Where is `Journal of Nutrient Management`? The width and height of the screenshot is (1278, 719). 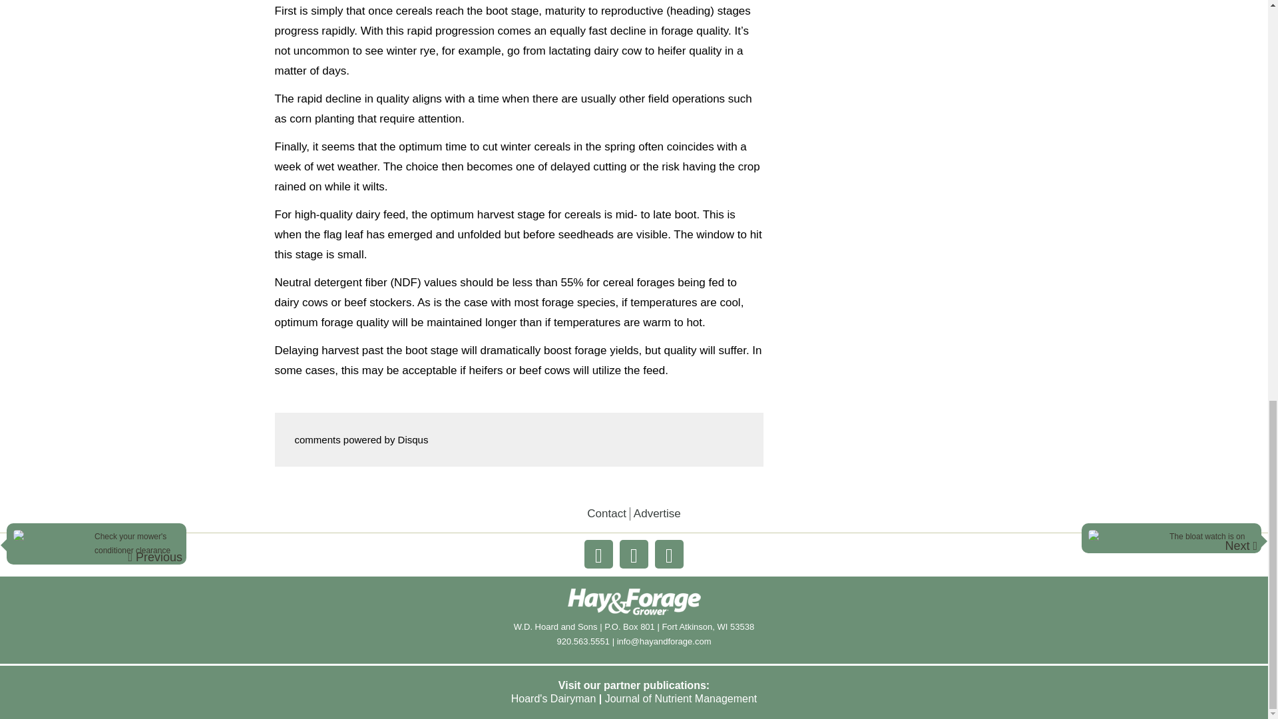
Journal of Nutrient Management is located at coordinates (681, 699).